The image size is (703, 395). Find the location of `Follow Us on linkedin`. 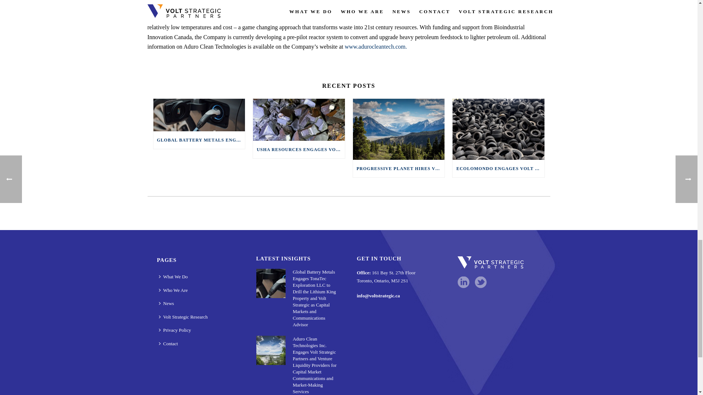

Follow Us on linkedin is located at coordinates (464, 282).